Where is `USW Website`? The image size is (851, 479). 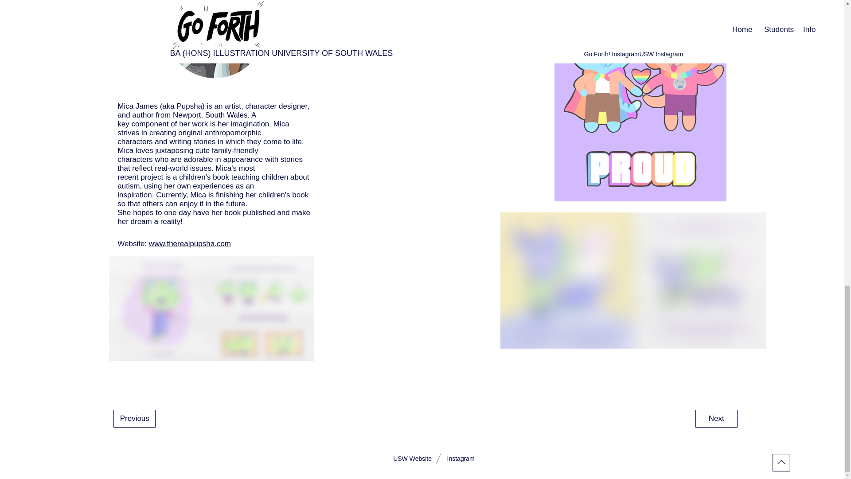 USW Website is located at coordinates (412, 459).